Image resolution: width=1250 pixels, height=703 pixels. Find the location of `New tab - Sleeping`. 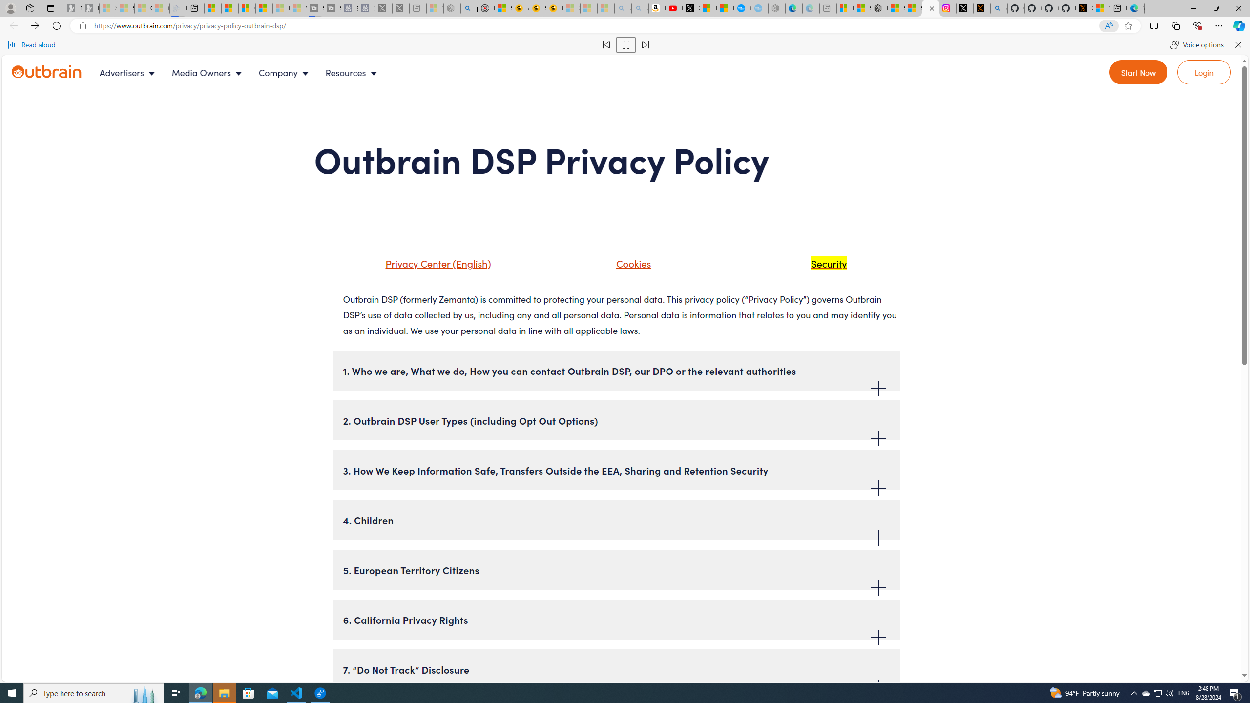

New tab - Sleeping is located at coordinates (828, 8).